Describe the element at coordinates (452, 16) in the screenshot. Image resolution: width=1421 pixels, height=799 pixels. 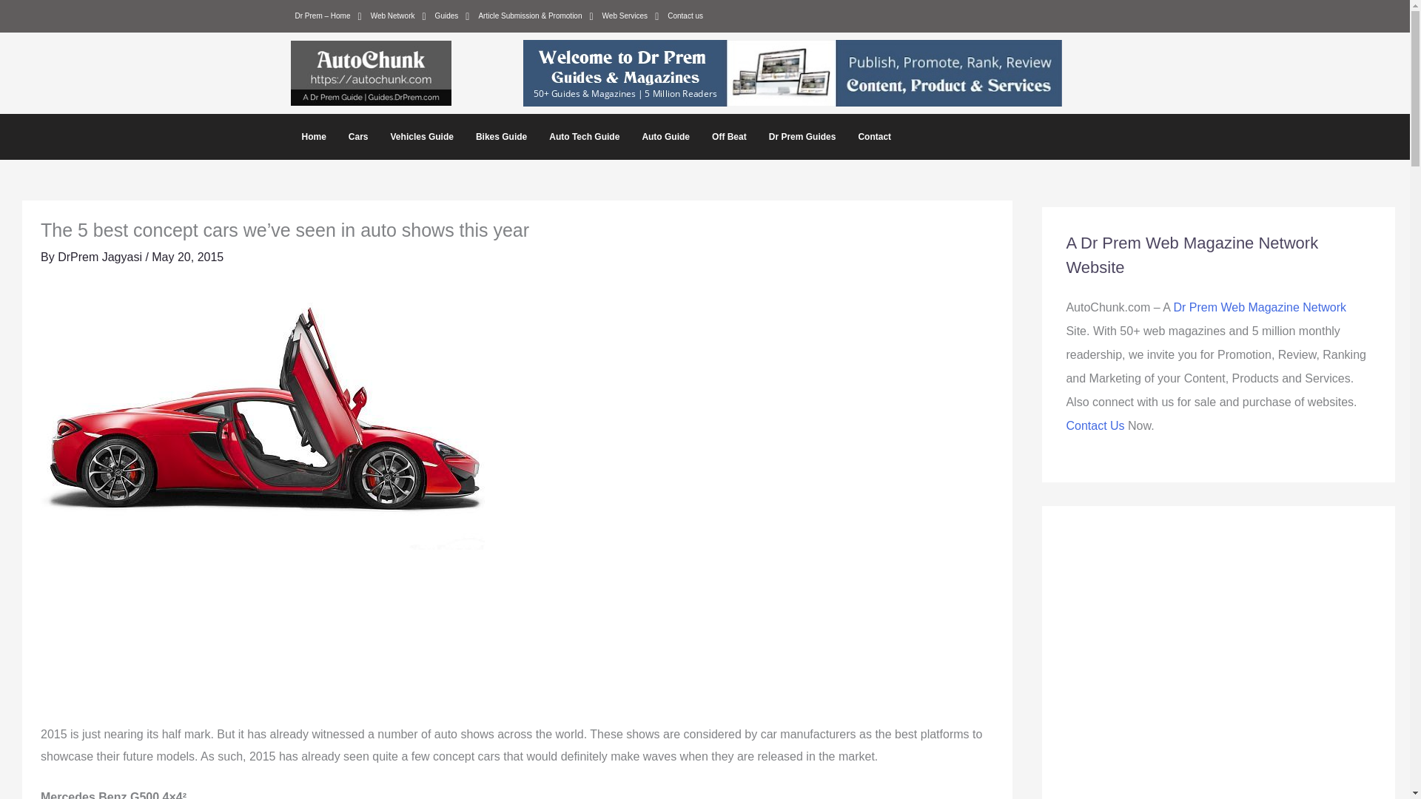
I see `Guides` at that location.